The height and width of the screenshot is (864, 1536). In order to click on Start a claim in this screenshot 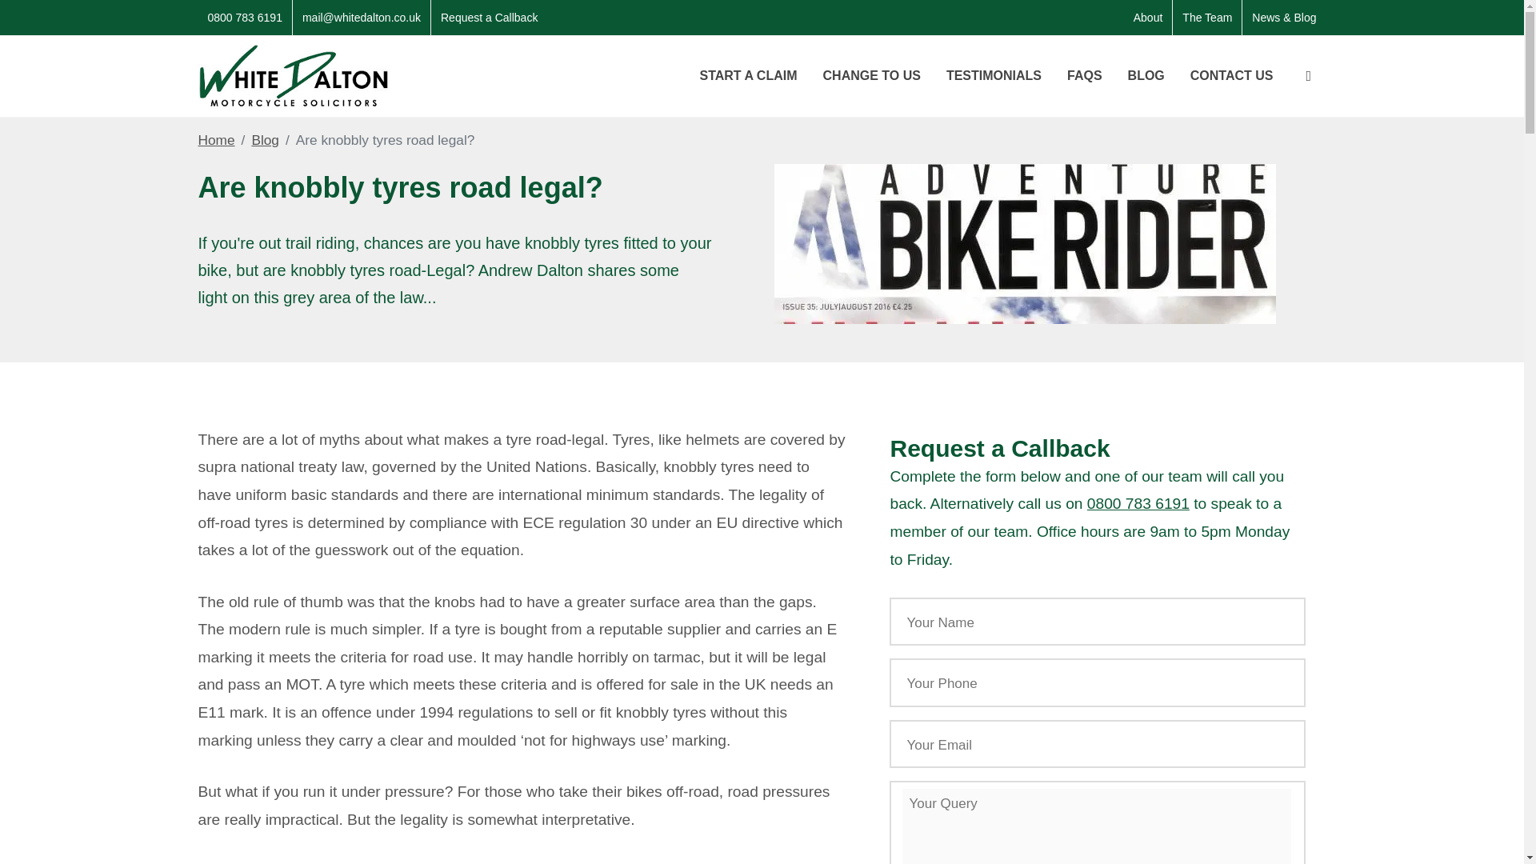, I will do `click(747, 75)`.